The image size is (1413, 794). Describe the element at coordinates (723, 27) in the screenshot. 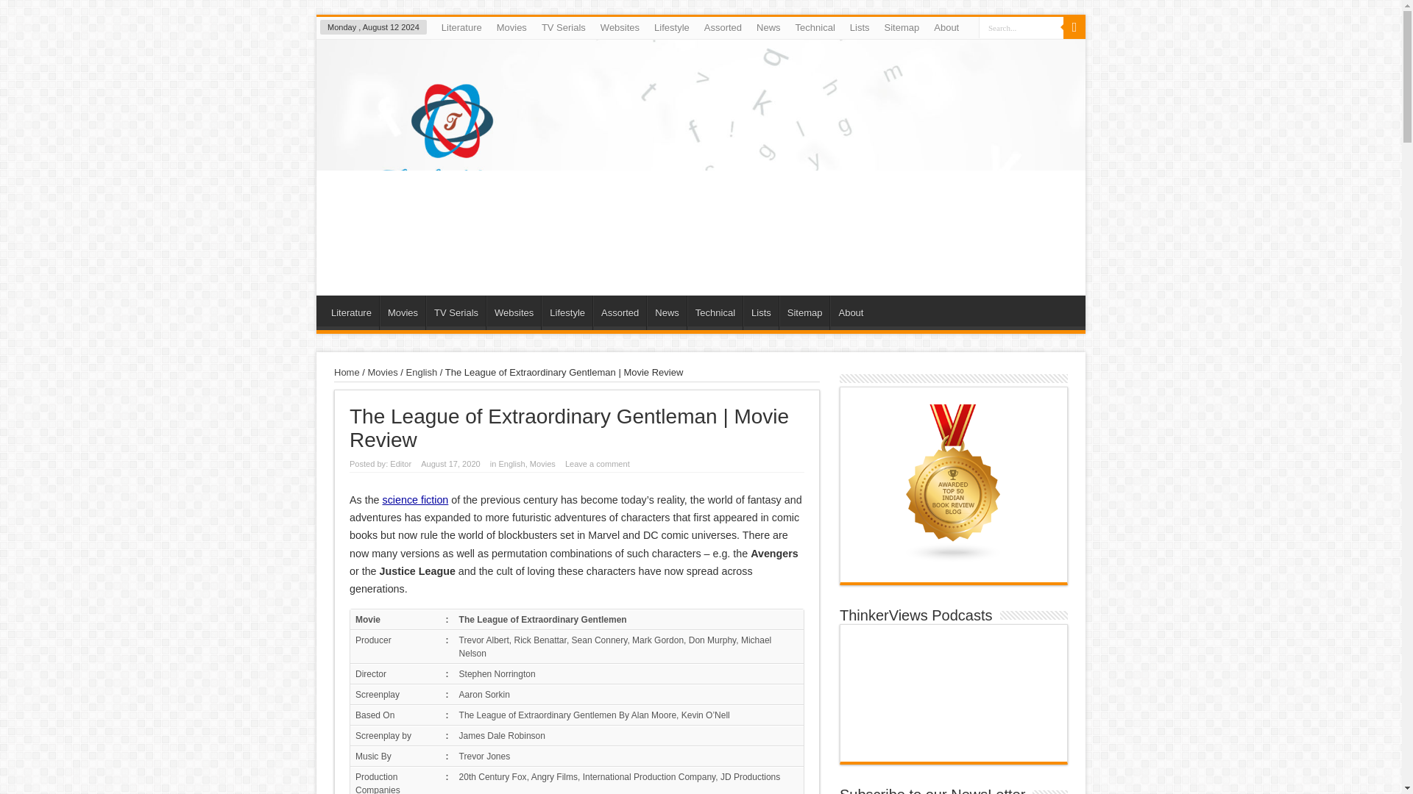

I see `Assorted` at that location.